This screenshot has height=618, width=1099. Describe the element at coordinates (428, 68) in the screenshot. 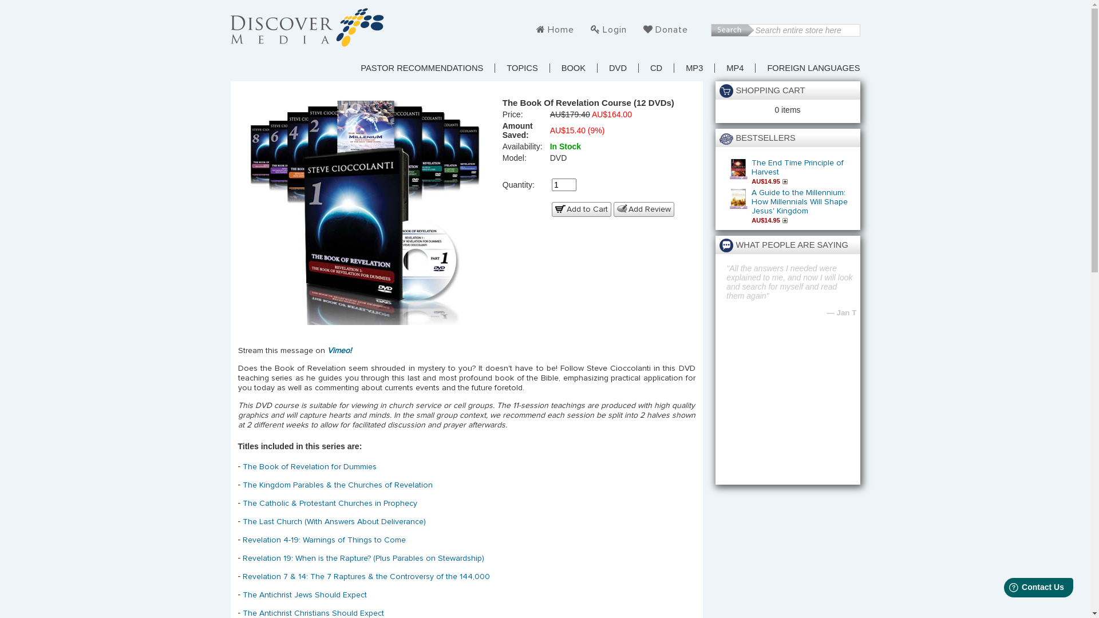

I see `PASTOR RECOMMENDATIONS` at that location.